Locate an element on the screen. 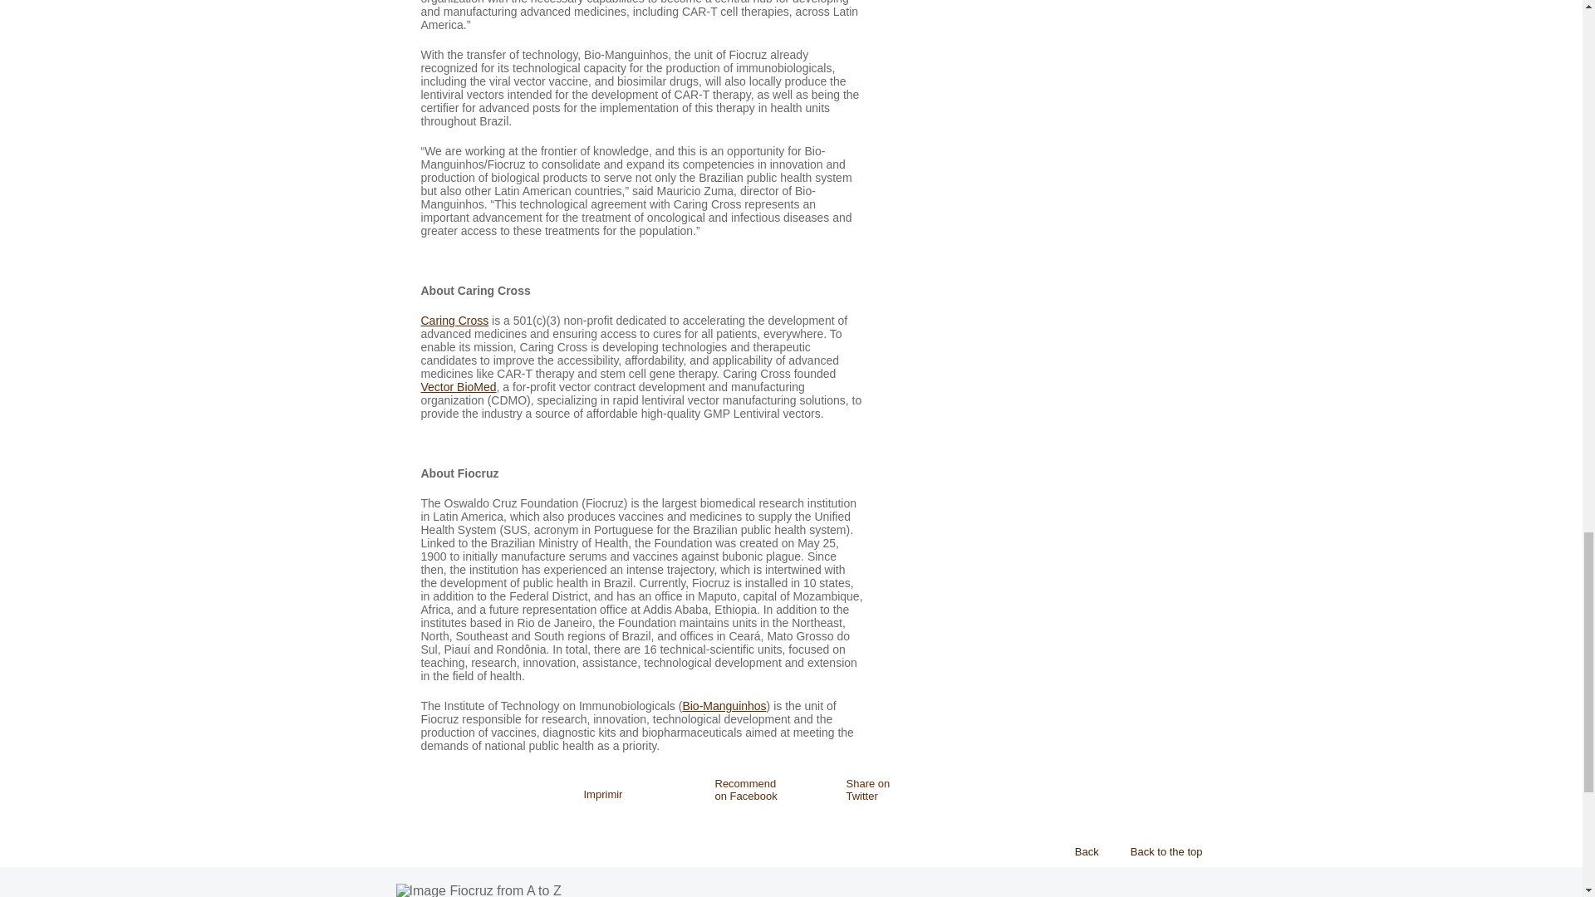 The height and width of the screenshot is (897, 1595). Bio-Manguinhos is located at coordinates (724, 706).